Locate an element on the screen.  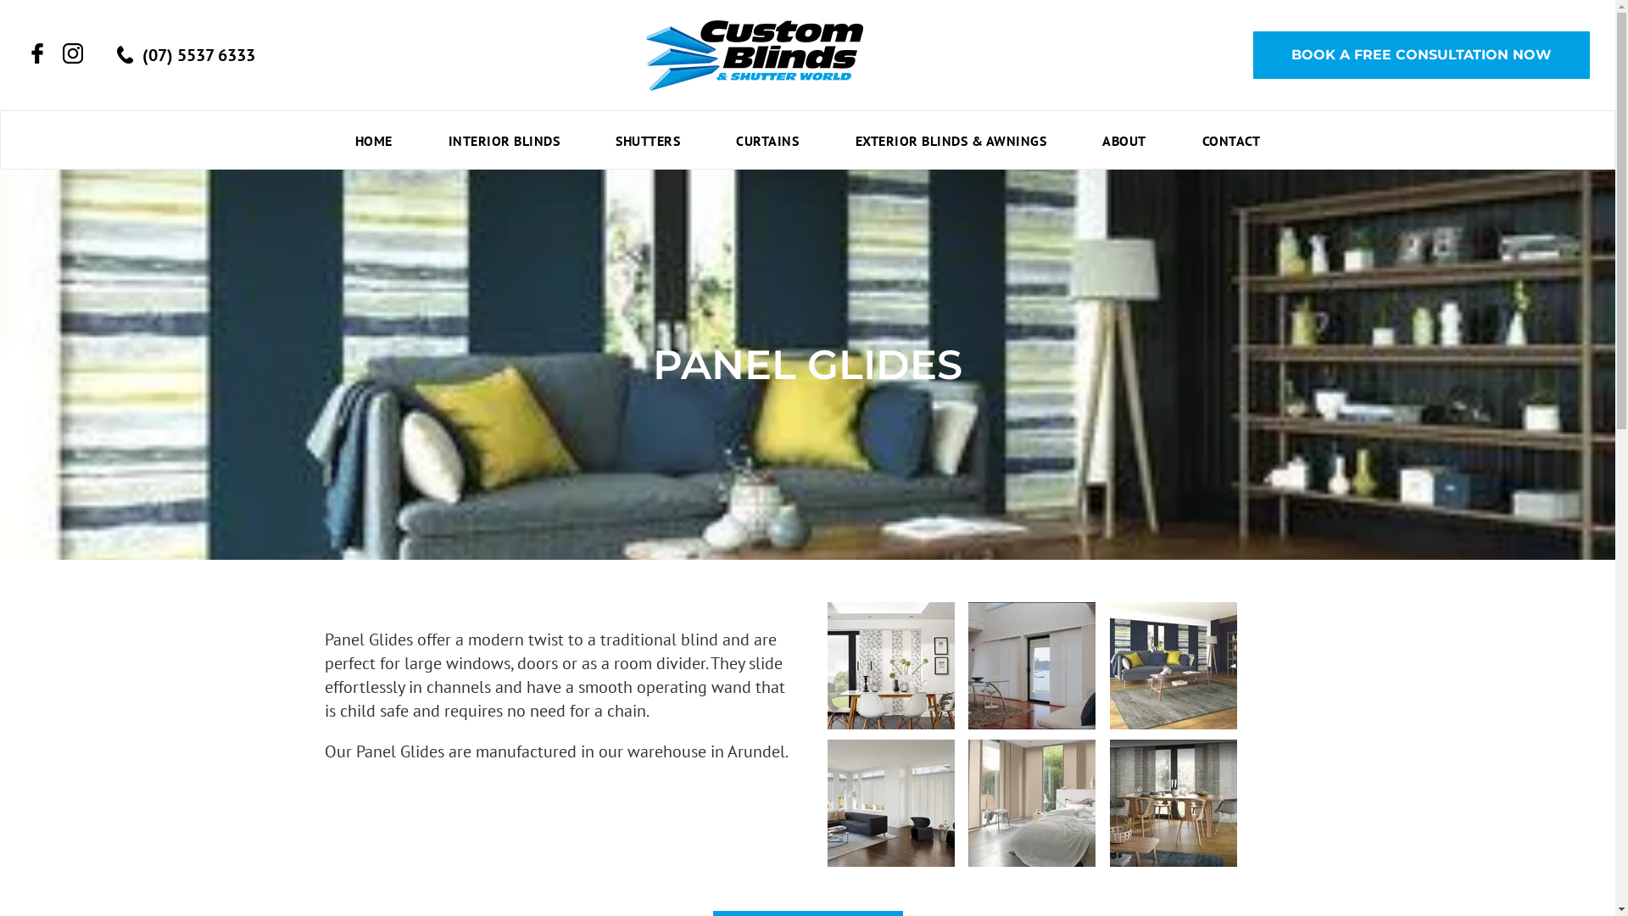
(07) 5537 6333 is located at coordinates (187, 55).